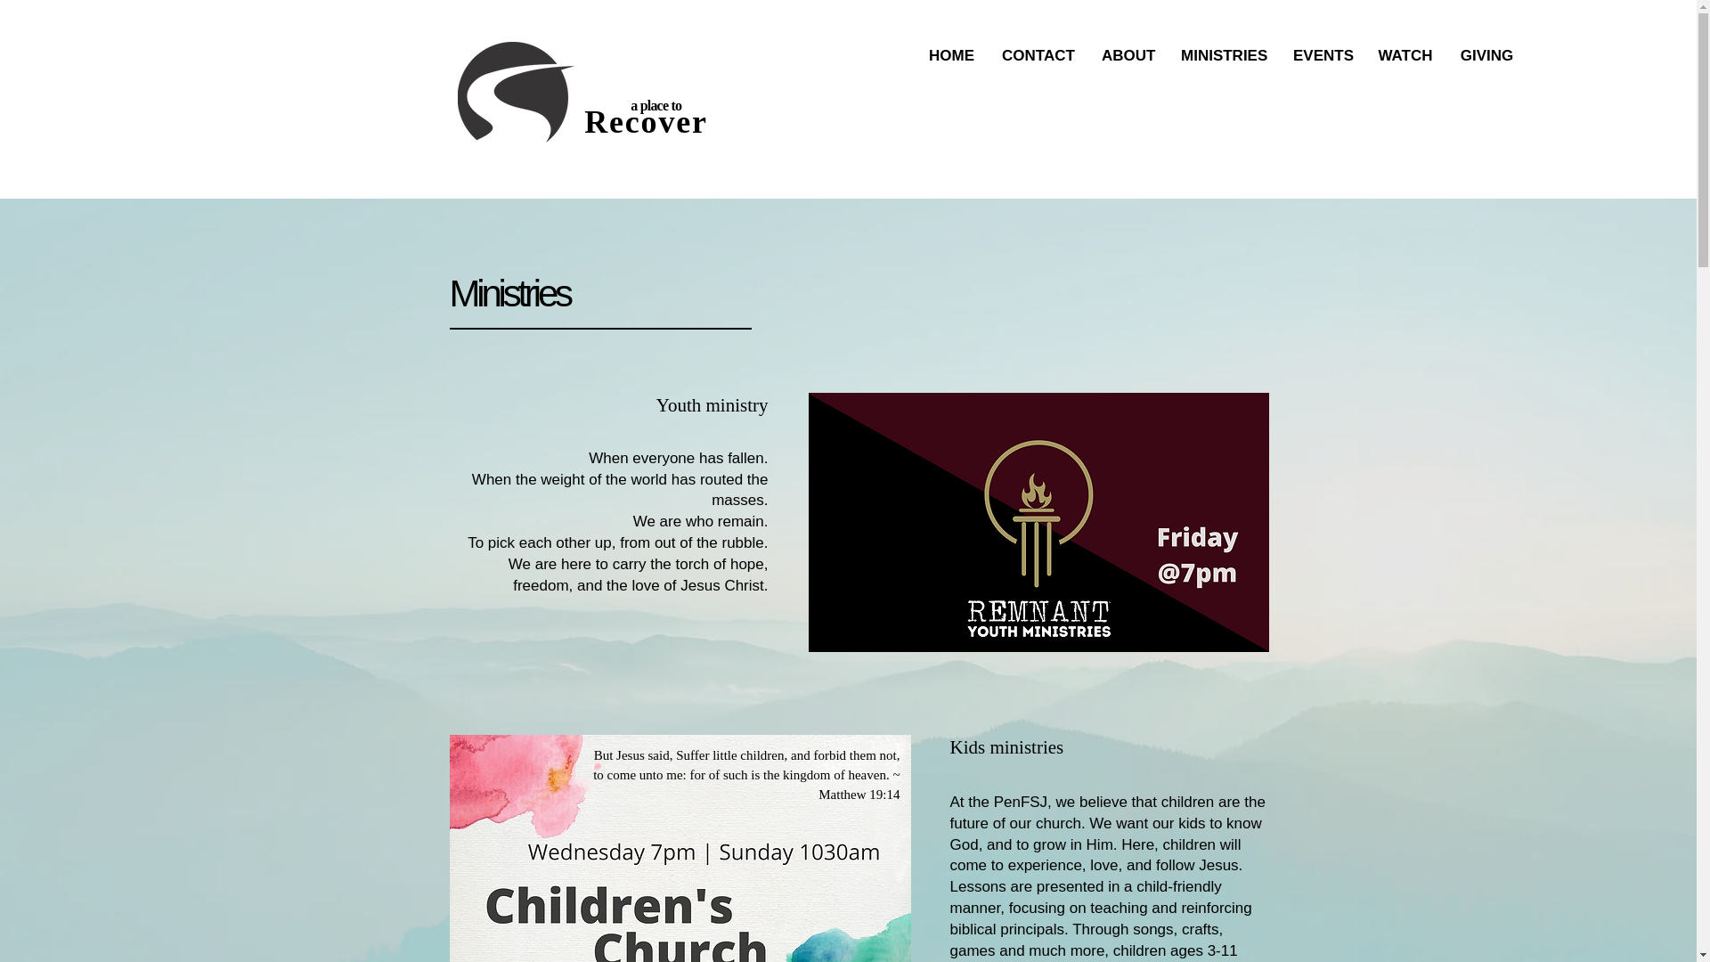 The image size is (1710, 962). What do you see at coordinates (1322, 56) in the screenshot?
I see `EVENTS` at bounding box center [1322, 56].